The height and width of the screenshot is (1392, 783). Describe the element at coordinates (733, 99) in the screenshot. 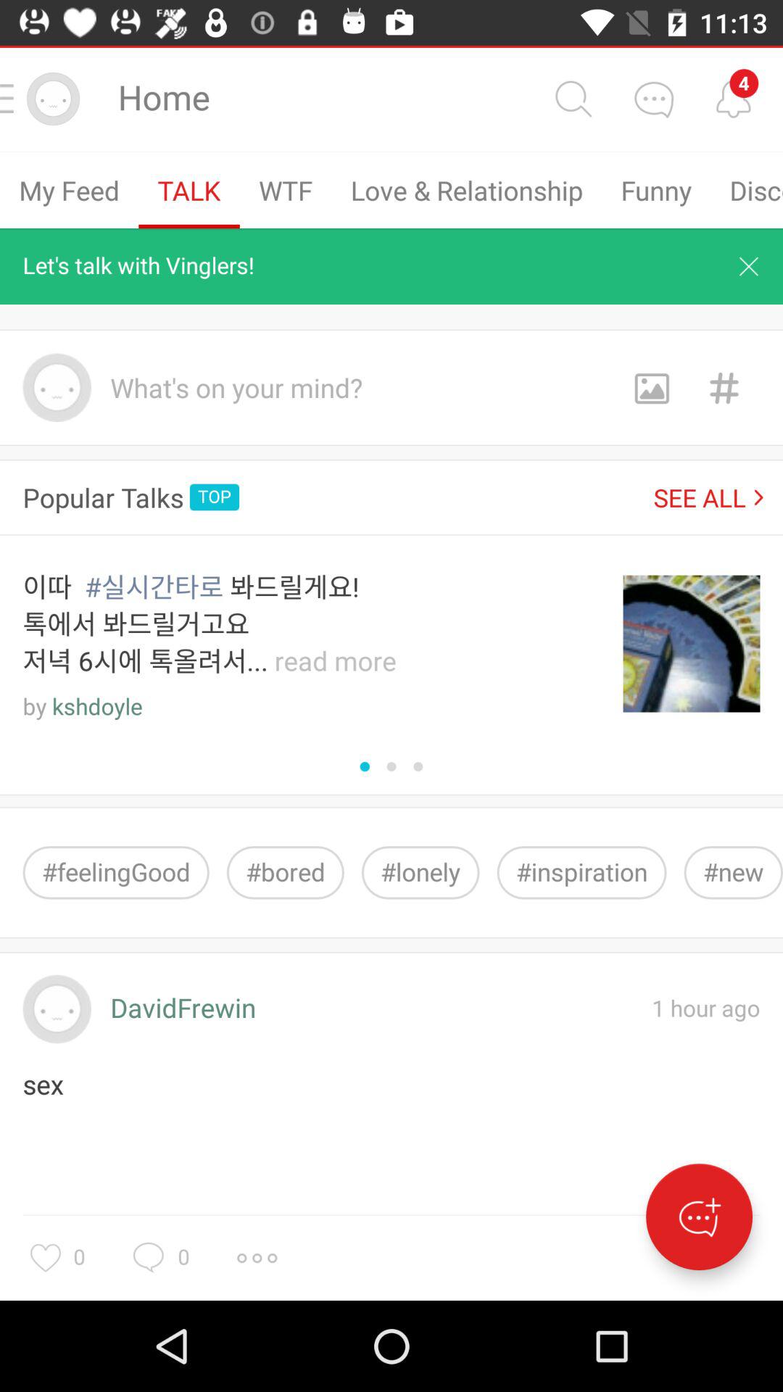

I see `check the notifications` at that location.